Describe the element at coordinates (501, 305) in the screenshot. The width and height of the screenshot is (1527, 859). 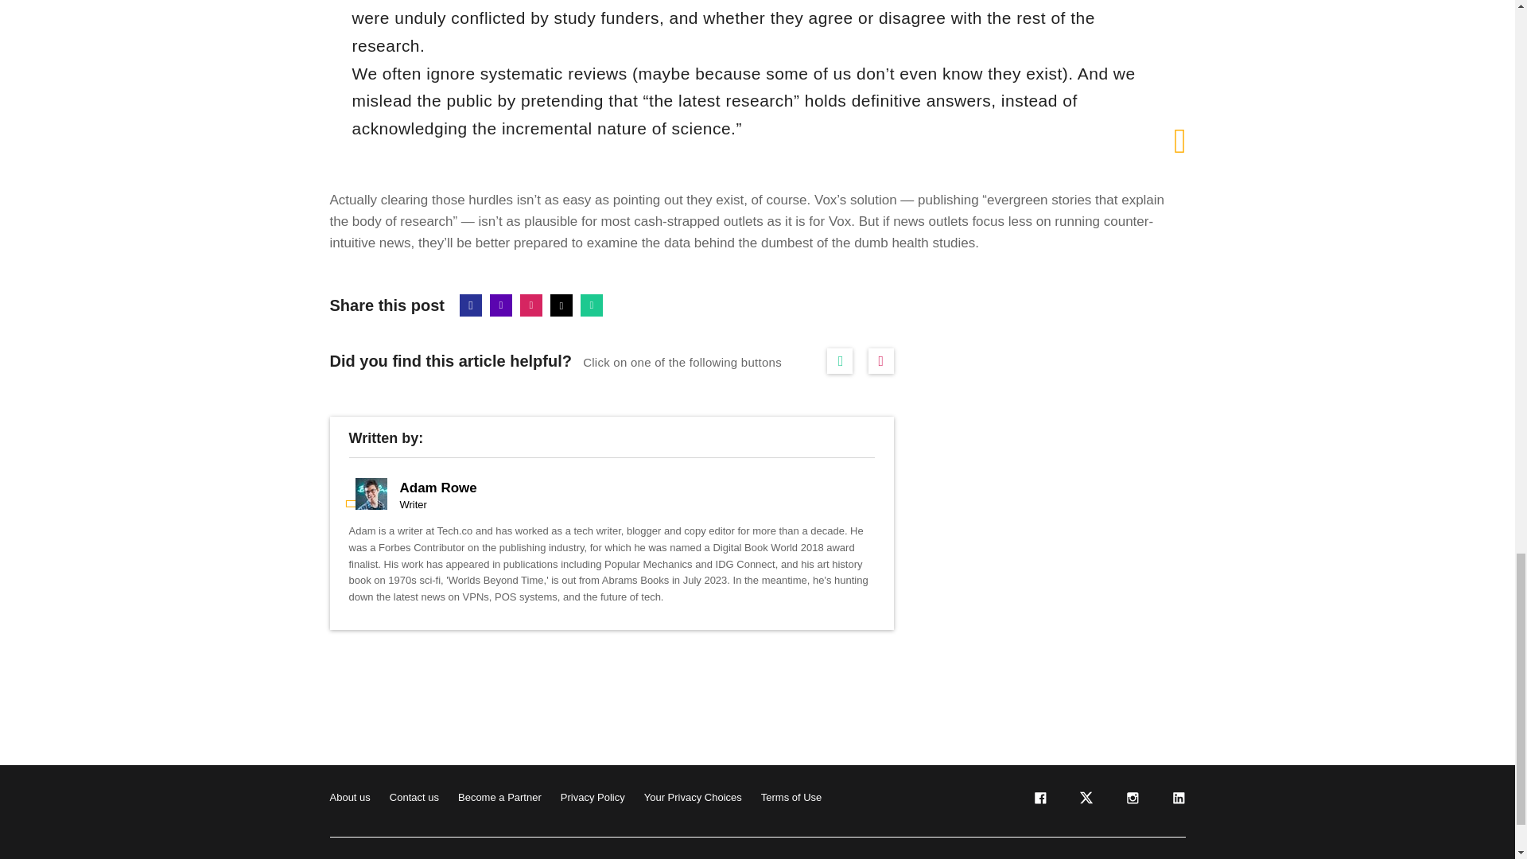
I see `Linkedin` at that location.